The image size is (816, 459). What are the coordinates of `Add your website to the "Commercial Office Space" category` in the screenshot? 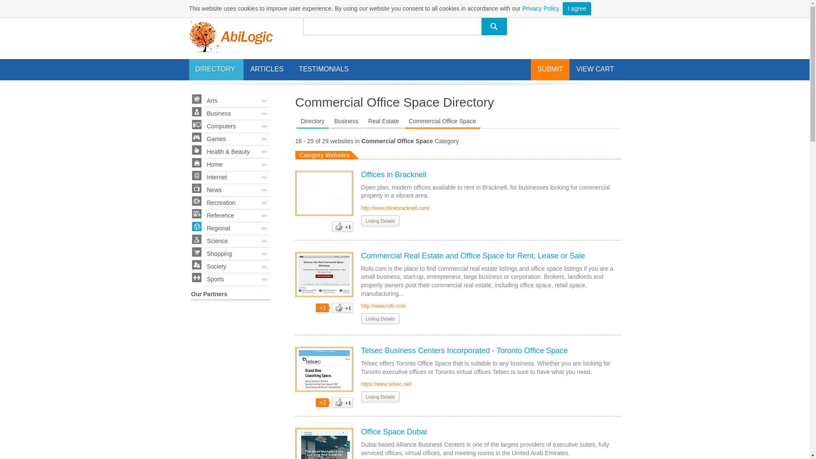 It's located at (550, 69).